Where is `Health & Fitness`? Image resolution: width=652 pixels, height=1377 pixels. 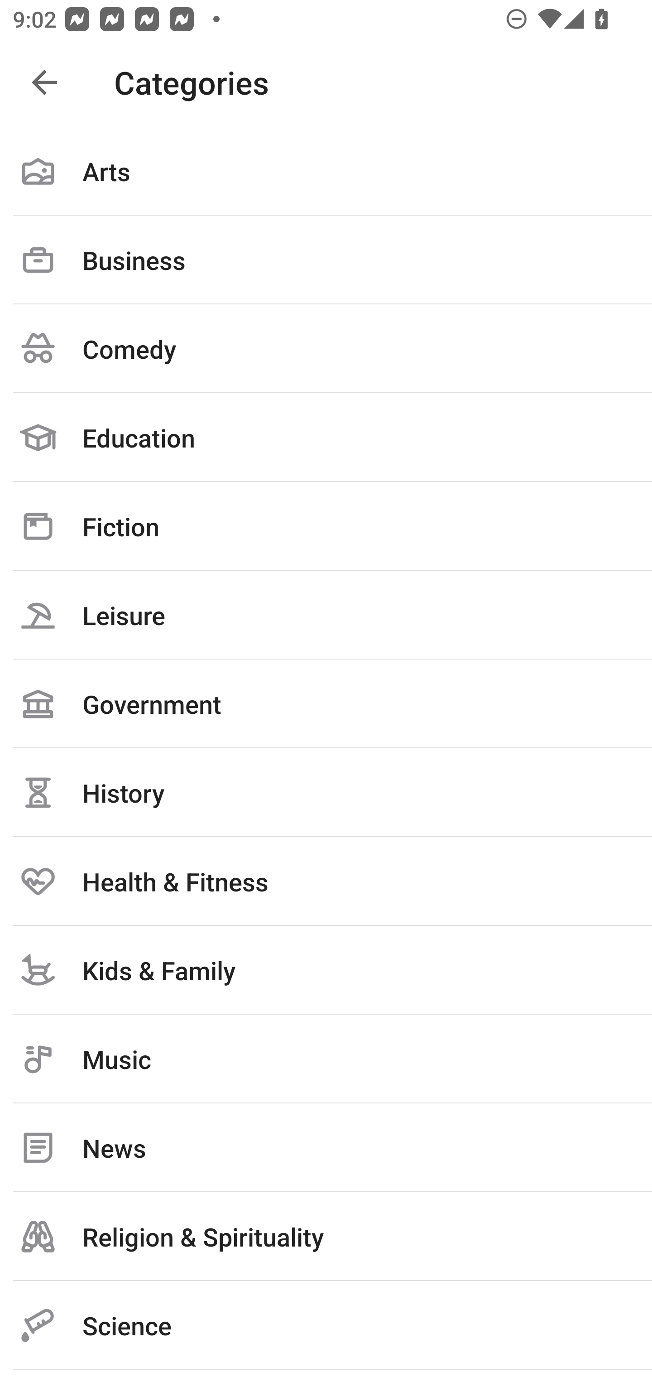 Health & Fitness is located at coordinates (326, 881).